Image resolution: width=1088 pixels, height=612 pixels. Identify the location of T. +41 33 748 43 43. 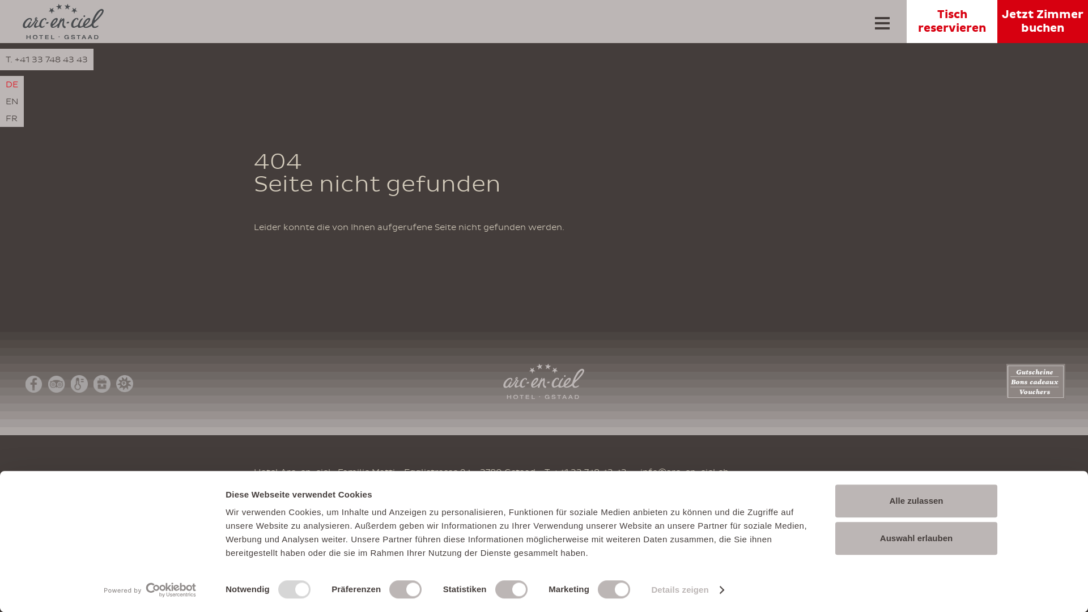
(46, 59).